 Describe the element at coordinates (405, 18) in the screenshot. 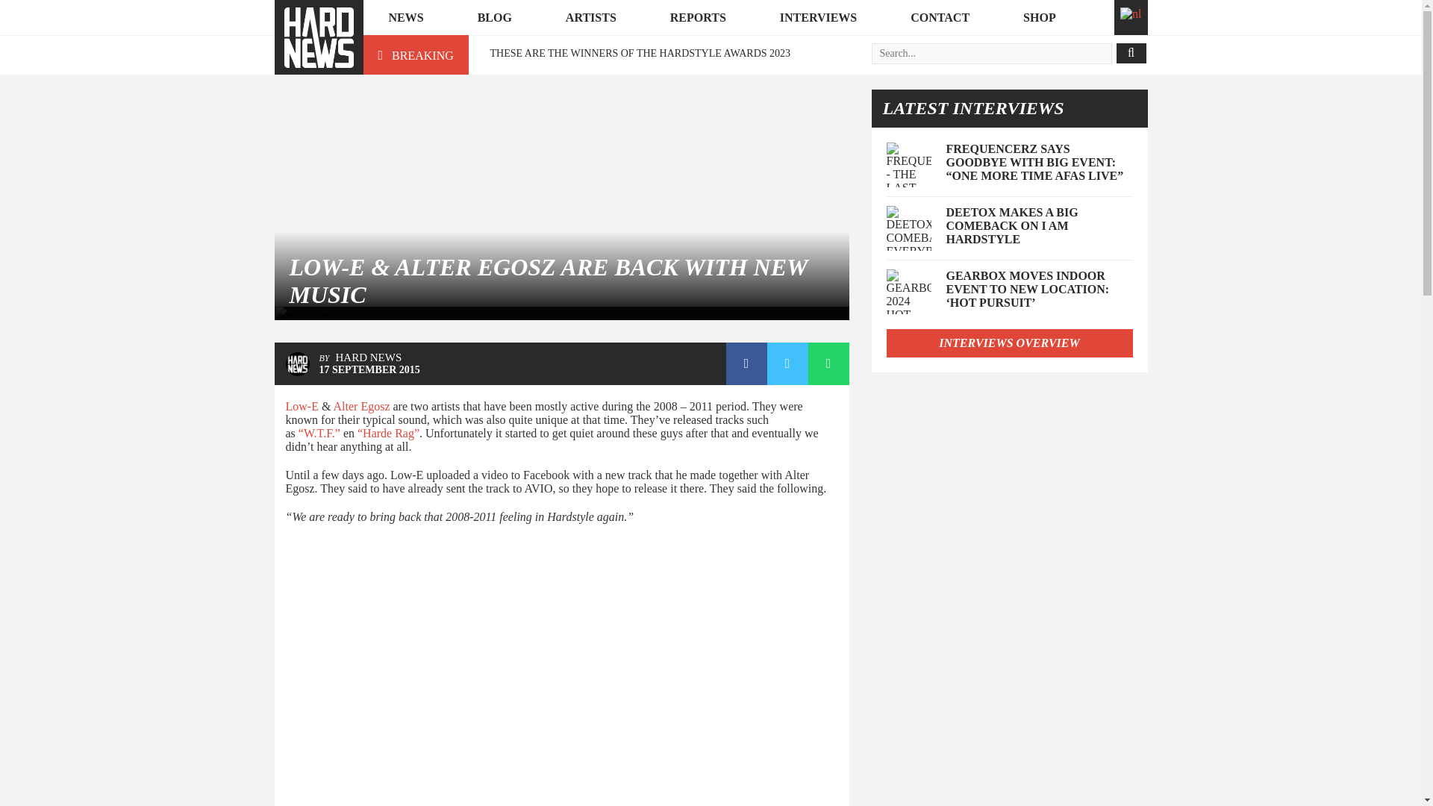

I see `NEWS` at that location.